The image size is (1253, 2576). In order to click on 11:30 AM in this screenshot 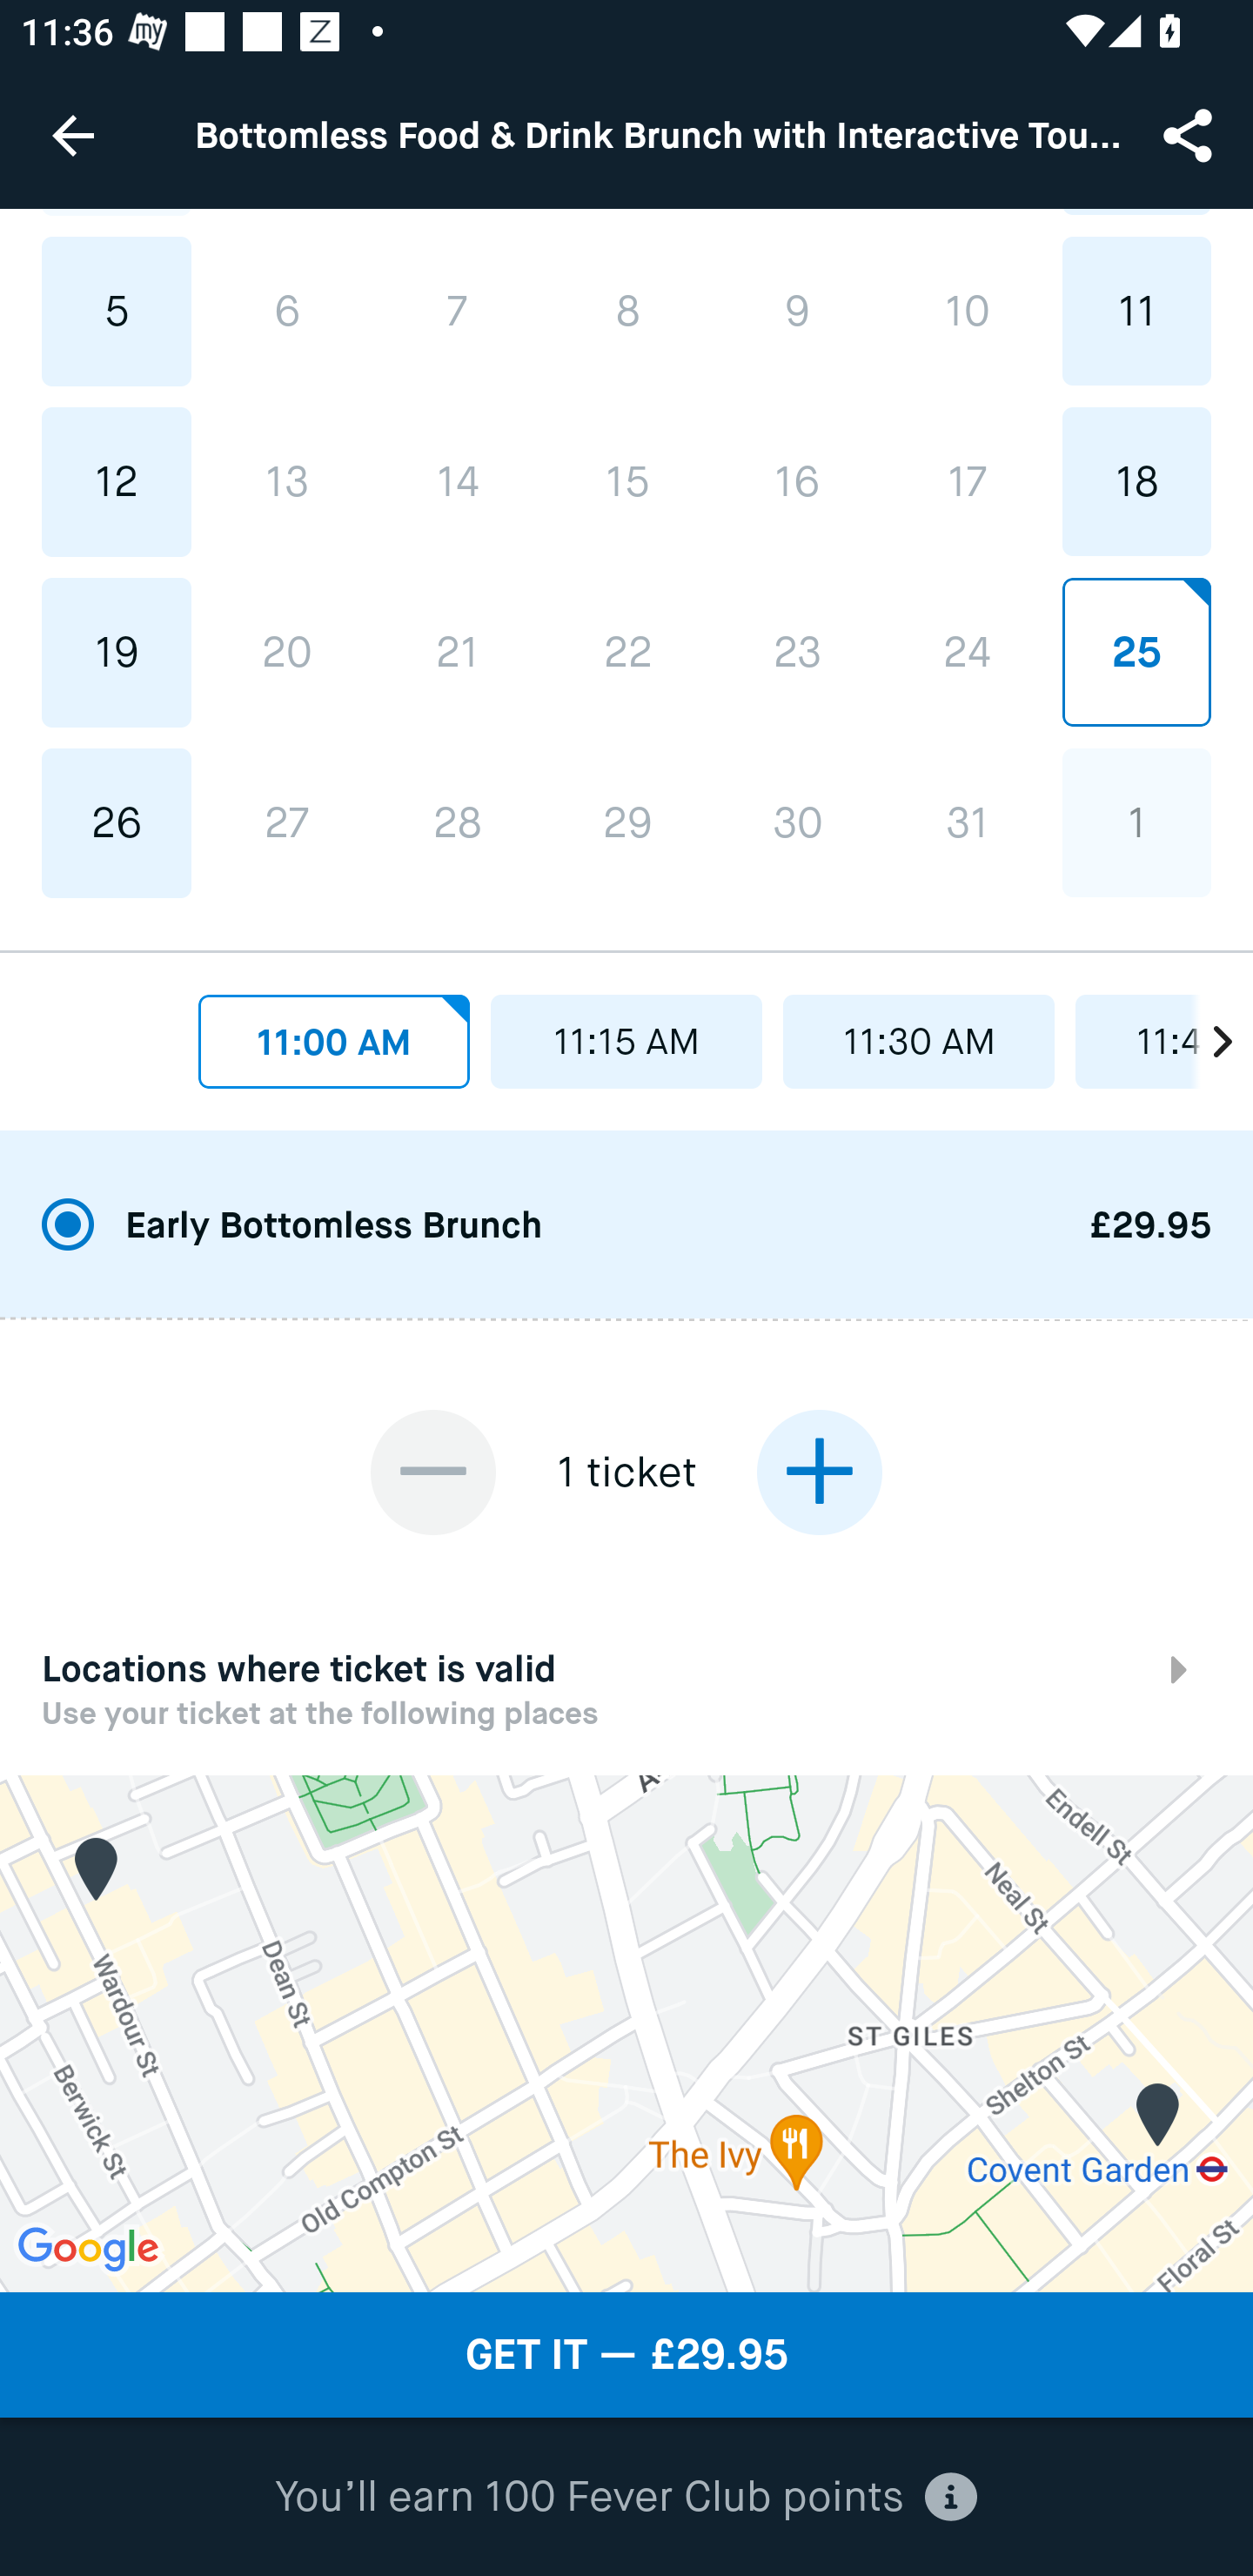, I will do `click(919, 1042)`.